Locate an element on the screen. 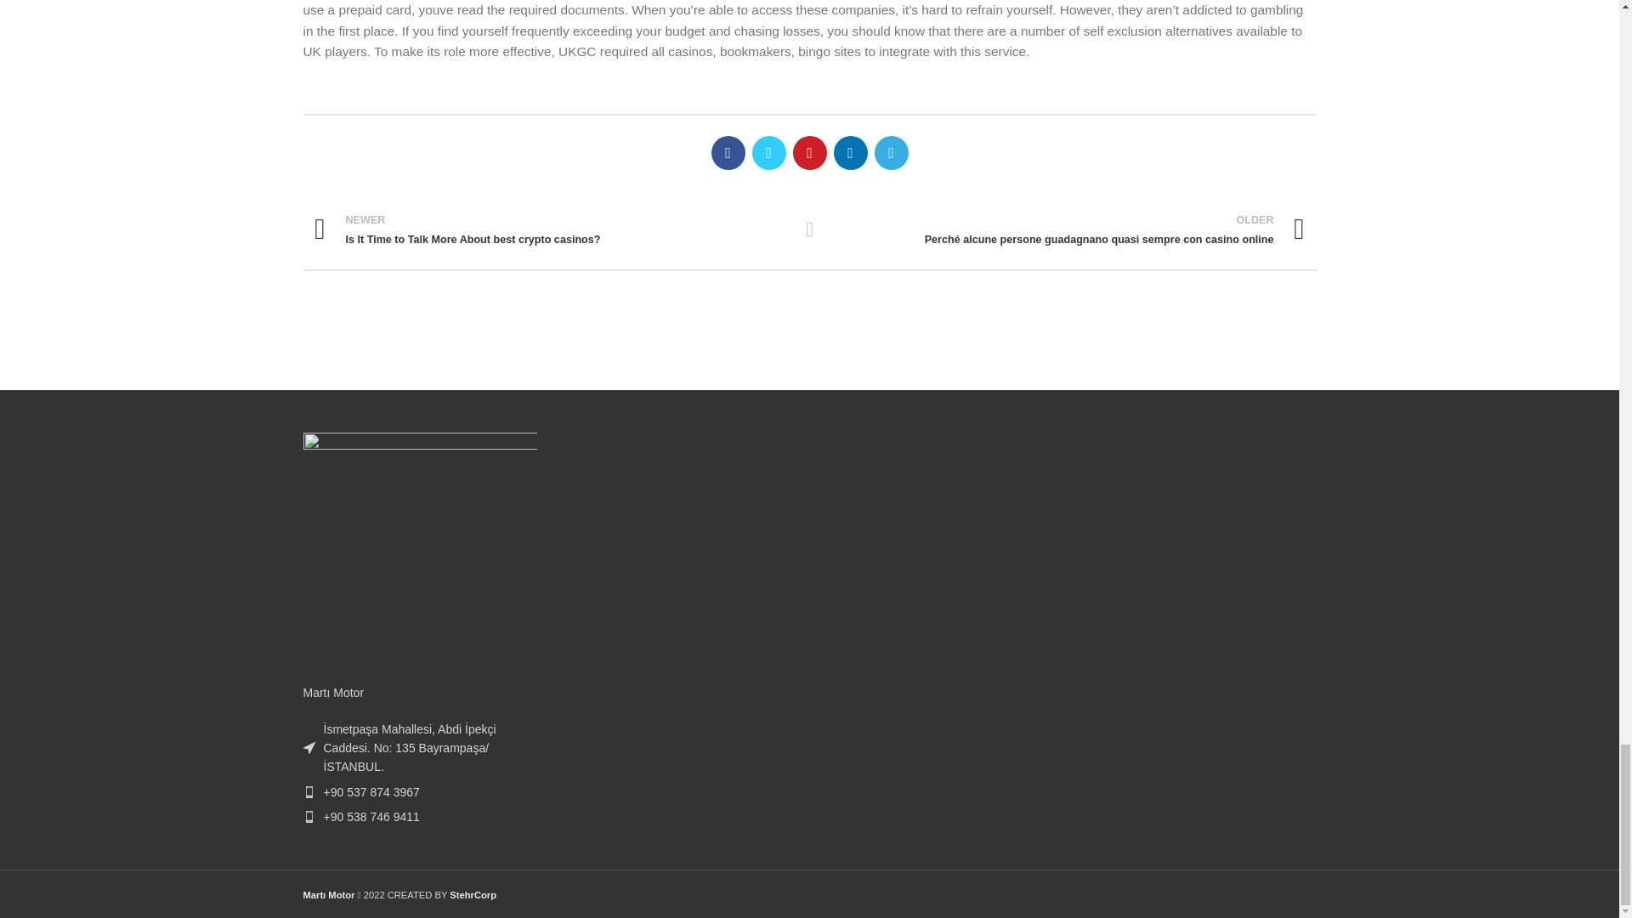  Back to list is located at coordinates (809, 229).